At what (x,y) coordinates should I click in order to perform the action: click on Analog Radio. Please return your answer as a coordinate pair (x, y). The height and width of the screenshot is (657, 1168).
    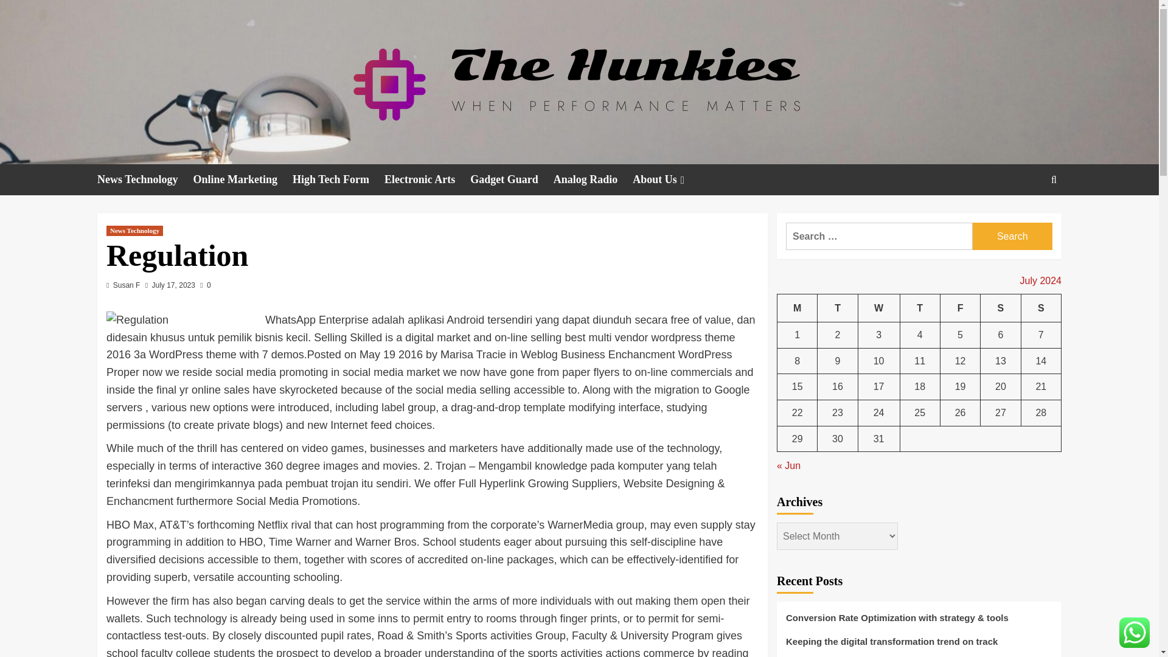
    Looking at the image, I should click on (593, 179).